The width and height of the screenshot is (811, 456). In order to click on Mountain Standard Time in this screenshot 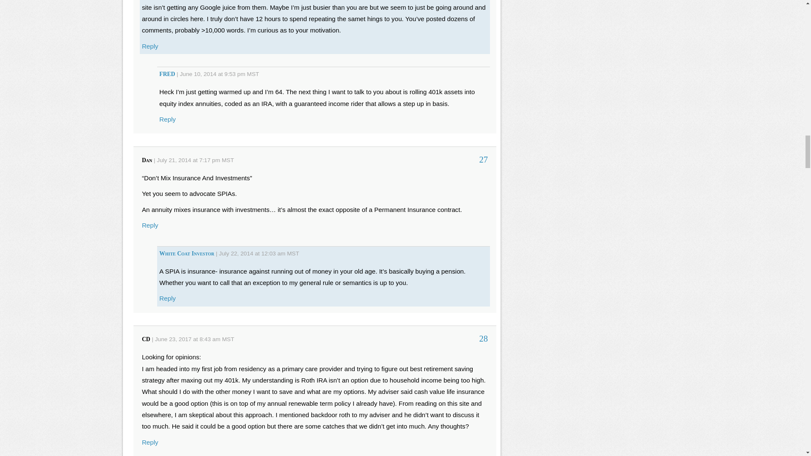, I will do `click(228, 339)`.